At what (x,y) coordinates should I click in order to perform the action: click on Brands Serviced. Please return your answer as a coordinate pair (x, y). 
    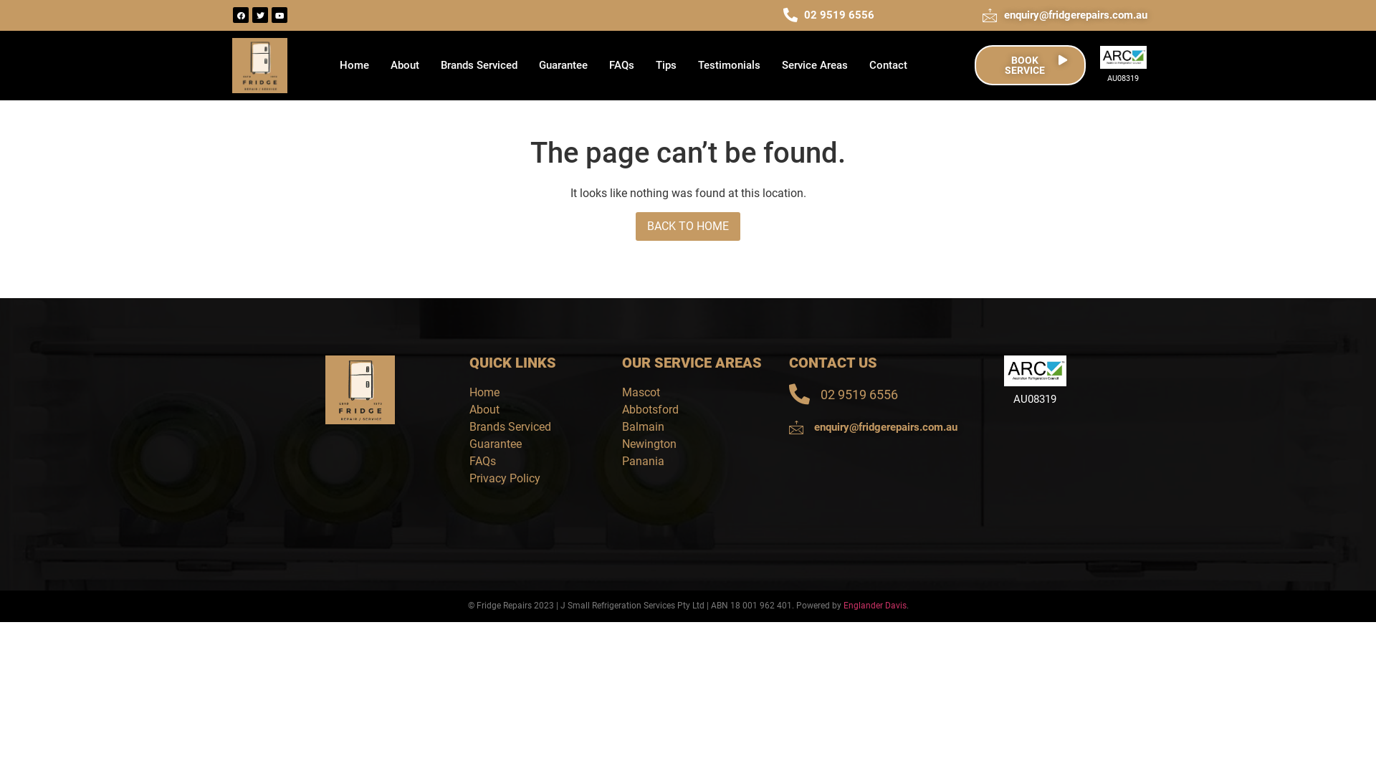
    Looking at the image, I should click on (479, 65).